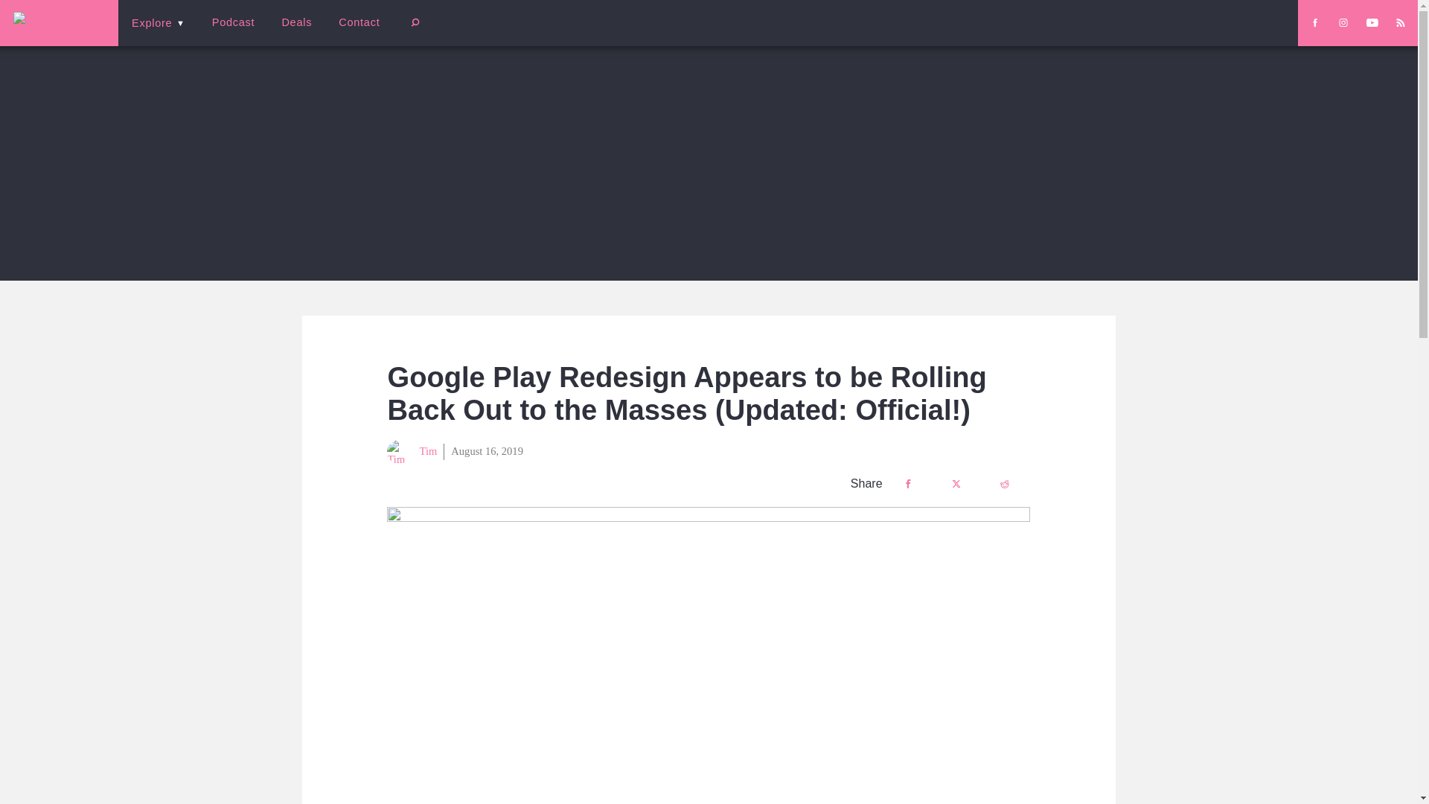  Describe the element at coordinates (359, 22) in the screenshot. I see `Contact` at that location.